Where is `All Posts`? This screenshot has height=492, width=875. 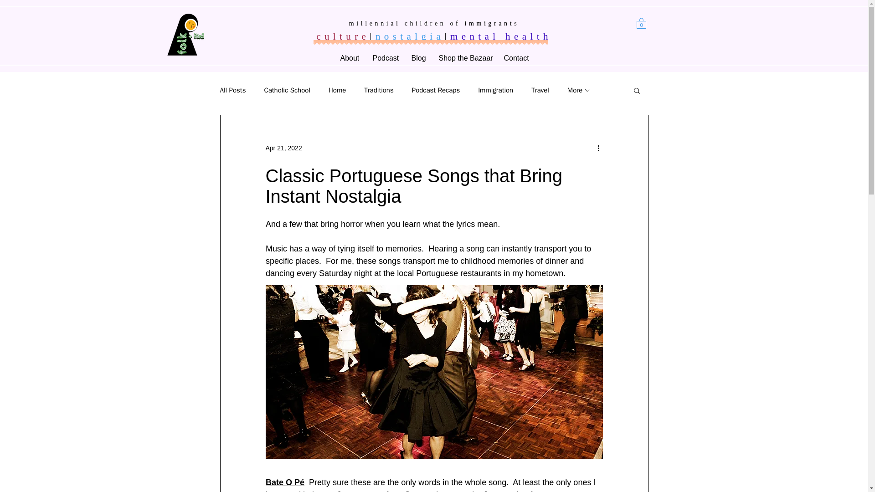 All Posts is located at coordinates (232, 90).